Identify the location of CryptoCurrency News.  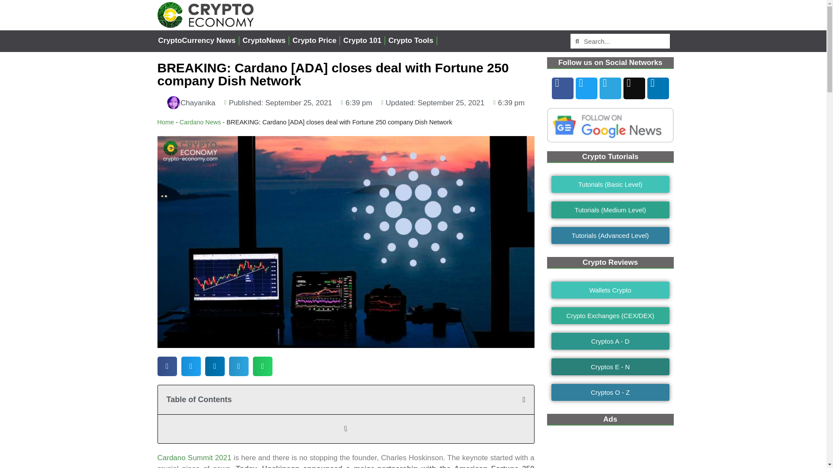
(197, 41).